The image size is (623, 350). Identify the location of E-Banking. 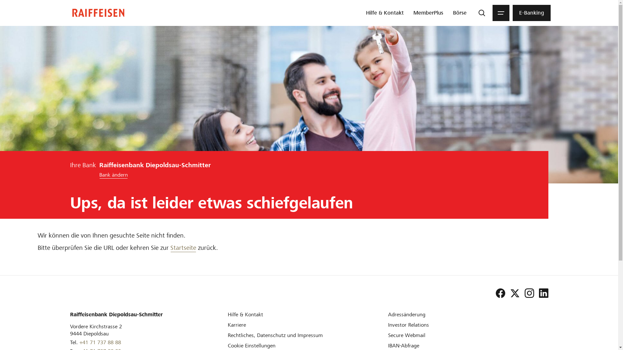
(531, 13).